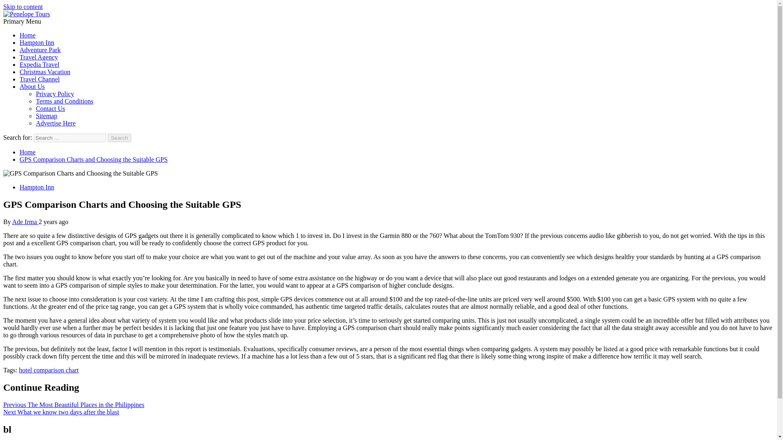 The width and height of the screenshot is (783, 440). I want to click on GPS Comparison Charts and Choosing the Suitable GPS, so click(93, 159).